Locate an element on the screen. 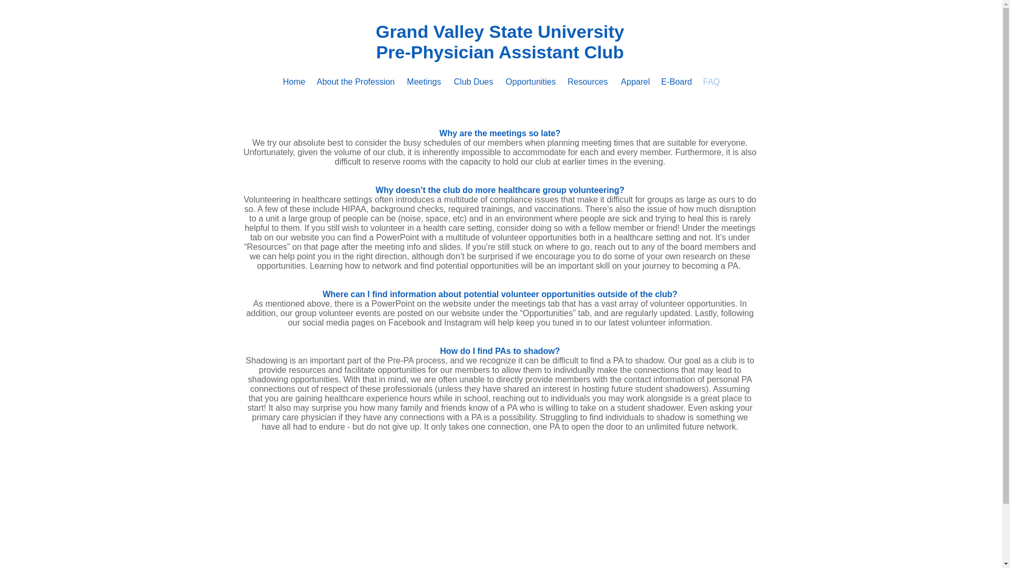  Home is located at coordinates (294, 82).